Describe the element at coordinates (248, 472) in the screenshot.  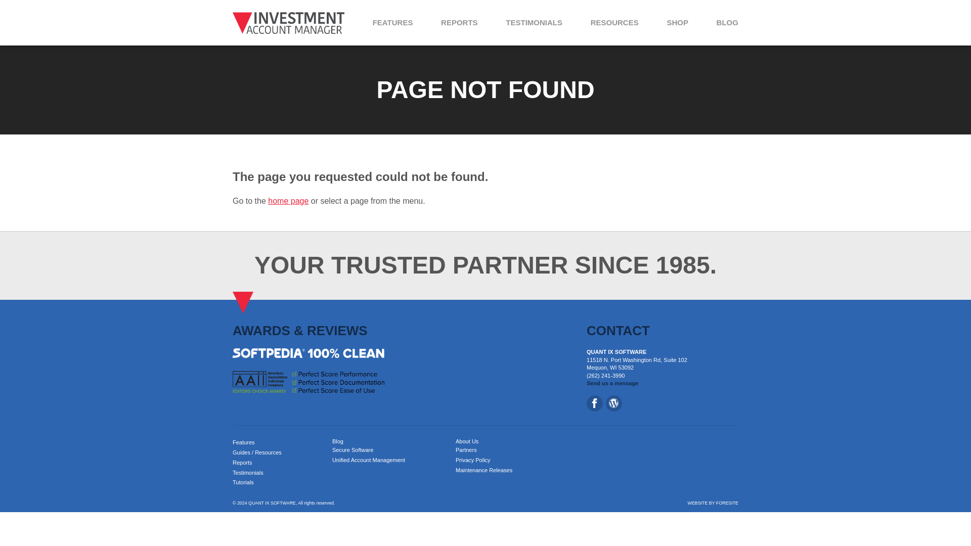
I see `Testimonials` at that location.